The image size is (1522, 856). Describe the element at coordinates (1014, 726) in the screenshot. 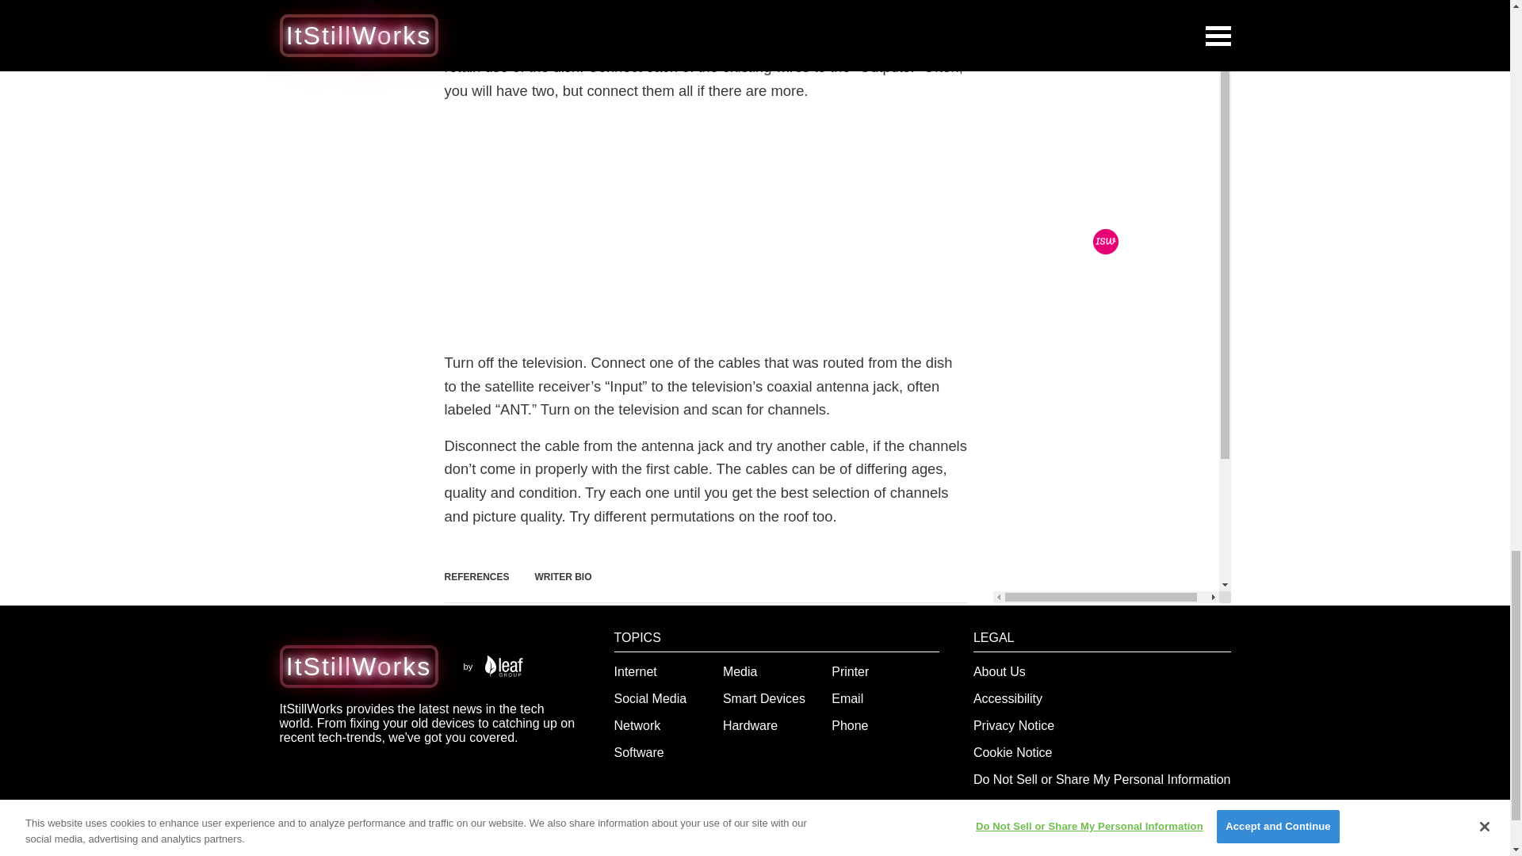

I see `Privacy Notice` at that location.